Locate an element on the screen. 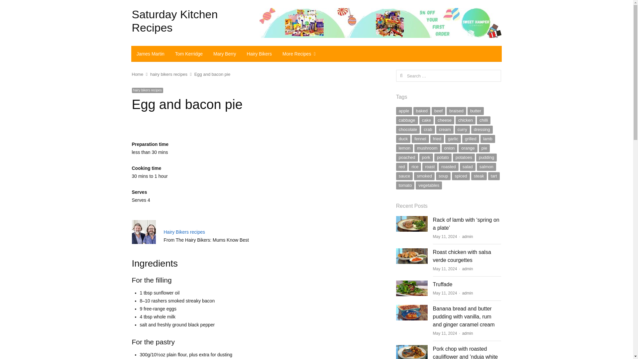 This screenshot has height=359, width=638. More Recipes is located at coordinates (298, 54).